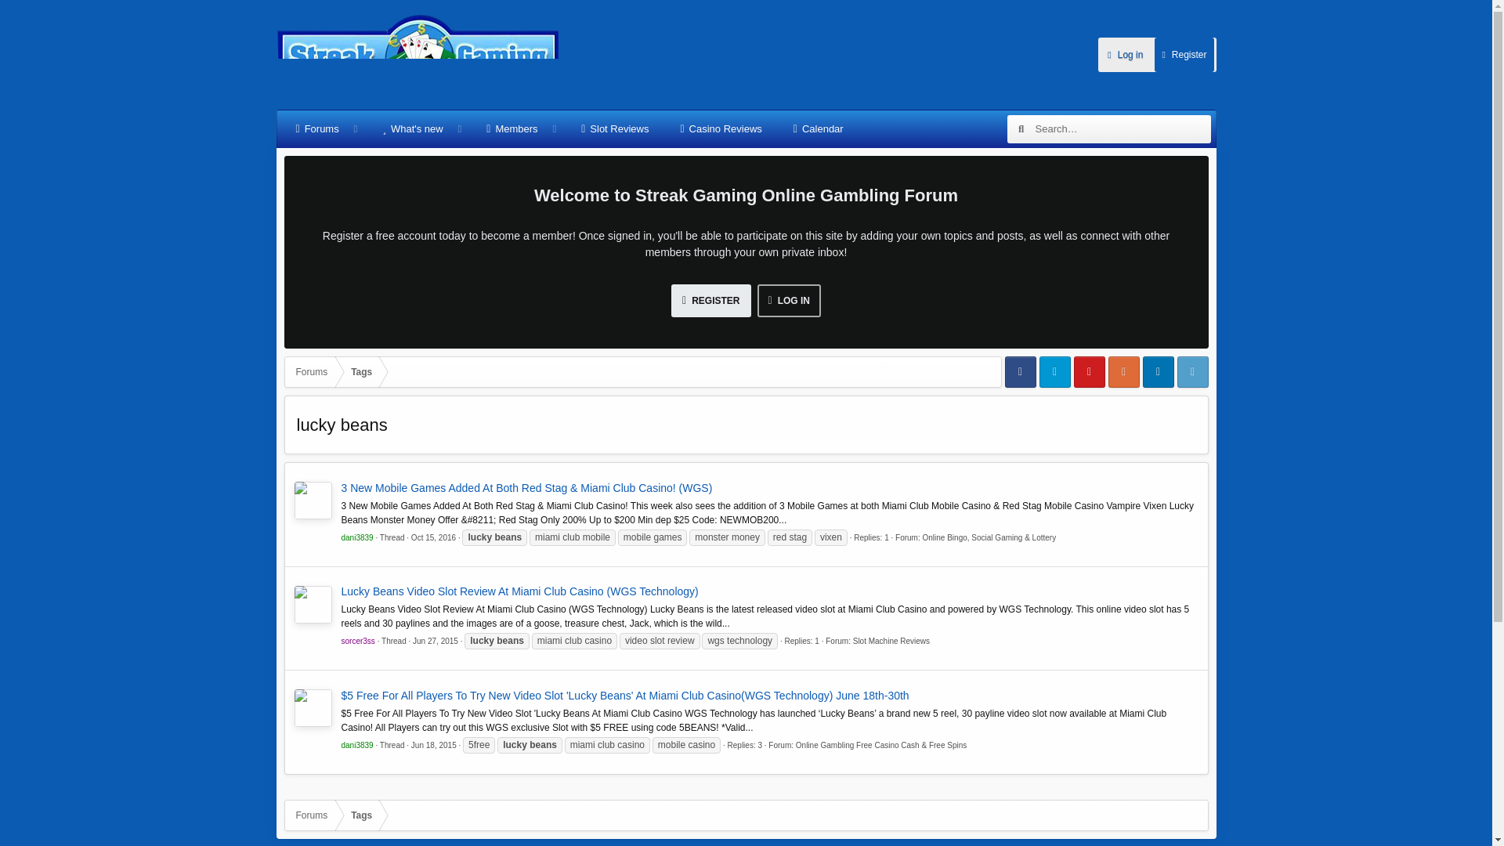 This screenshot has height=846, width=1504. I want to click on Forums, so click(312, 371).